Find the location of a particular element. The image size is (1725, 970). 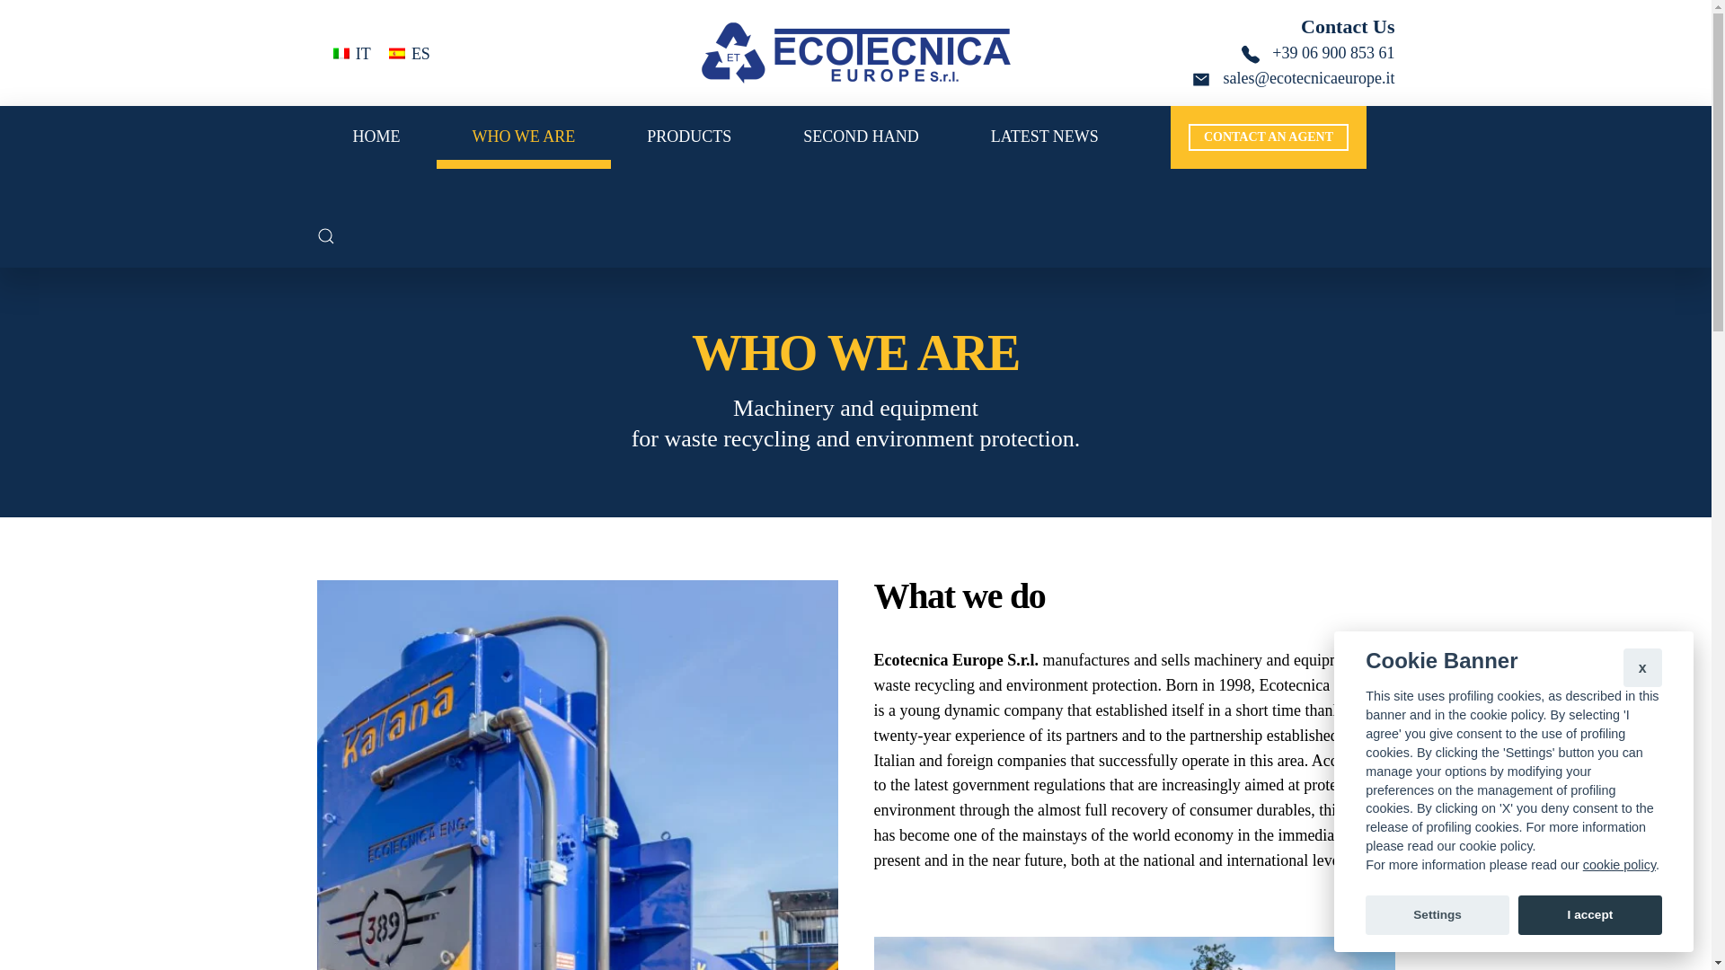

Shears for metal is located at coordinates (1133, 954).